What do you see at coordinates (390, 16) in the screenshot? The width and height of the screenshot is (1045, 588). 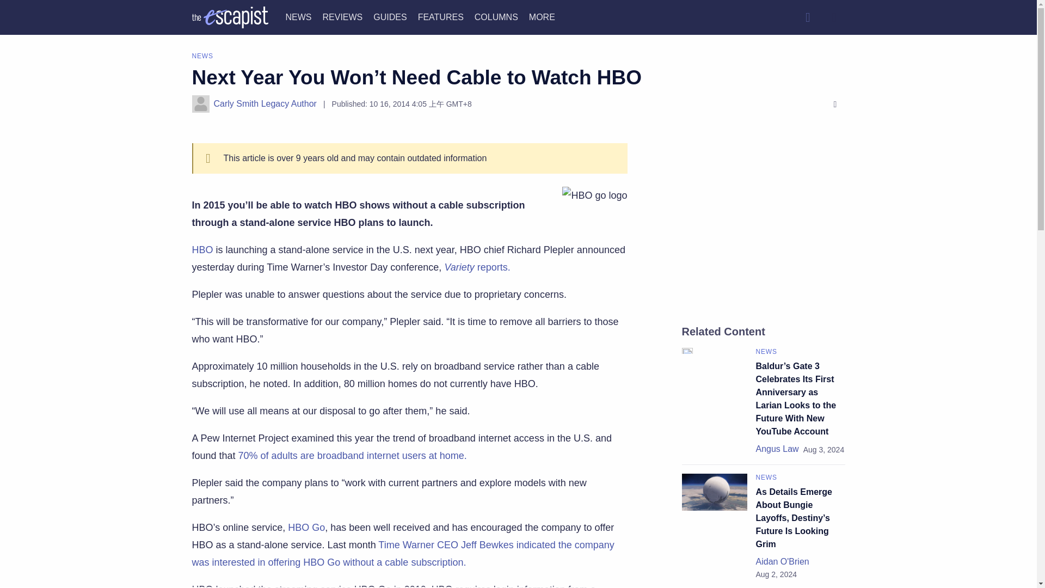 I see `GUIDES` at bounding box center [390, 16].